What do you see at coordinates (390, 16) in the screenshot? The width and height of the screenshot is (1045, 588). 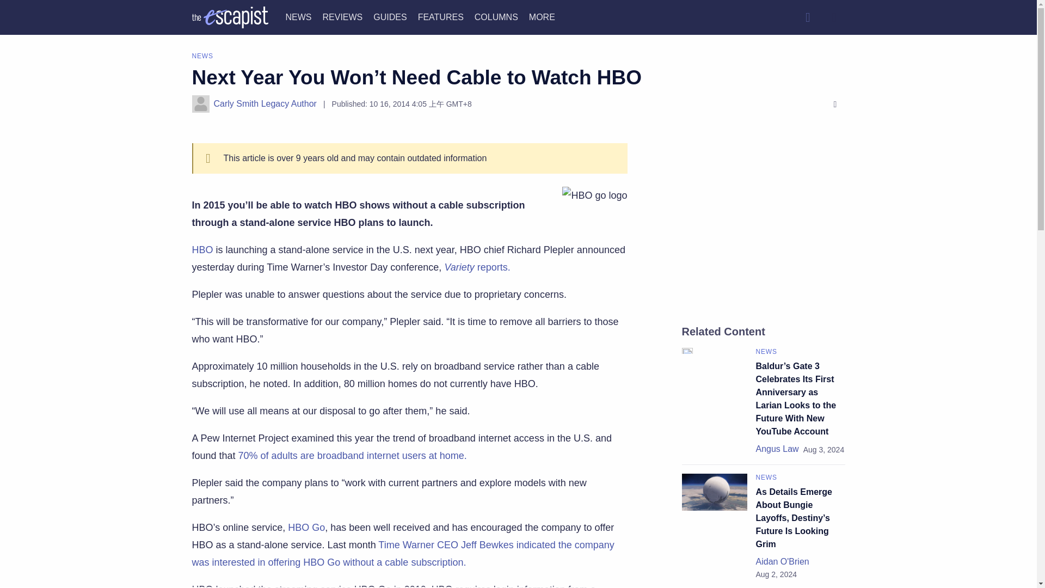 I see `GUIDES` at bounding box center [390, 16].